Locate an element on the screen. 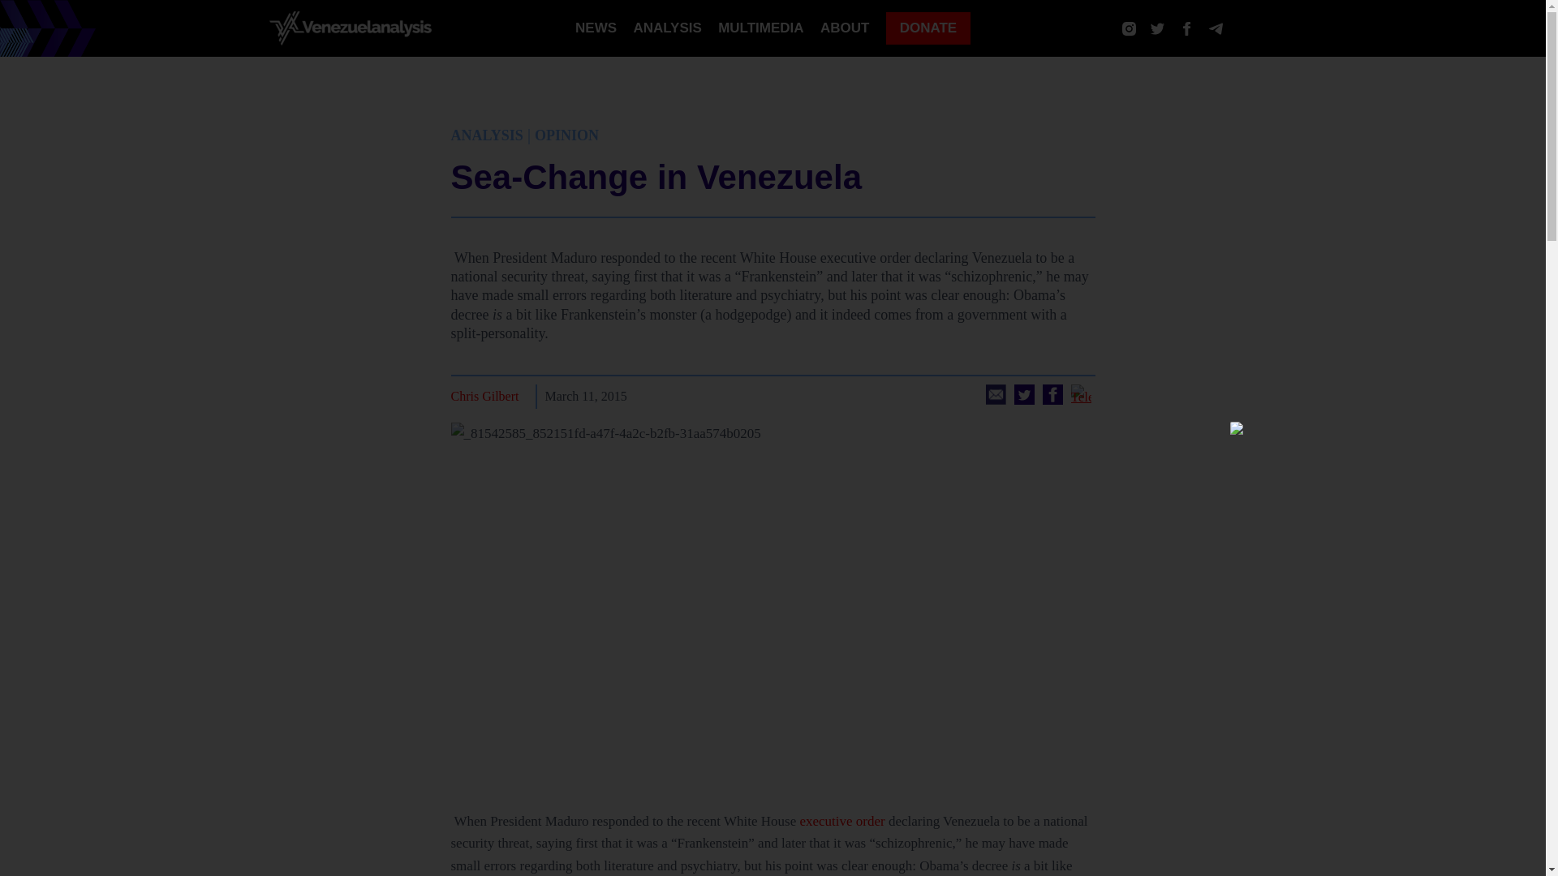 The width and height of the screenshot is (1558, 876). Facebook is located at coordinates (1052, 394).